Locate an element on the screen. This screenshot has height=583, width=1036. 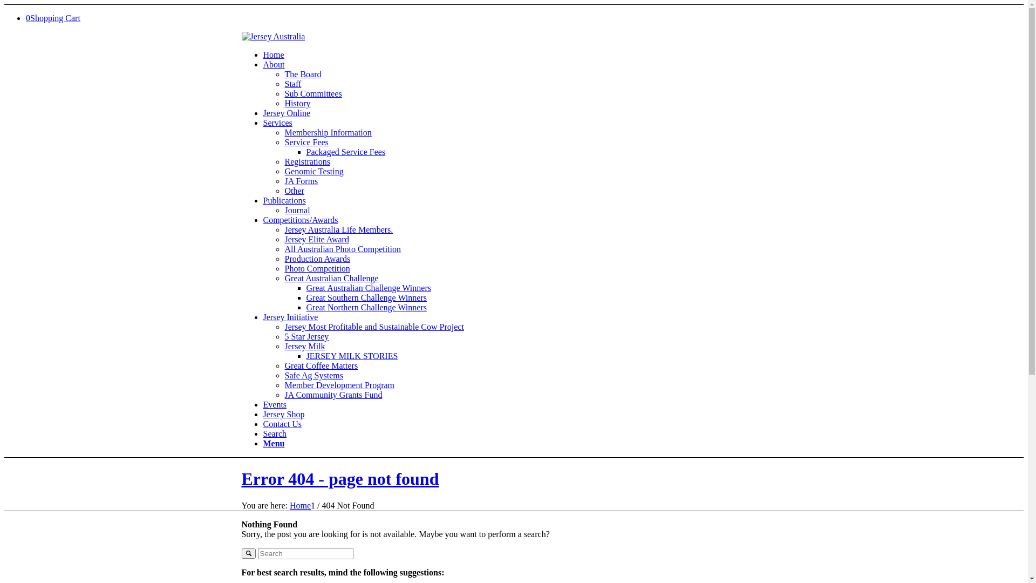
Genomic Testing is located at coordinates (314, 172).